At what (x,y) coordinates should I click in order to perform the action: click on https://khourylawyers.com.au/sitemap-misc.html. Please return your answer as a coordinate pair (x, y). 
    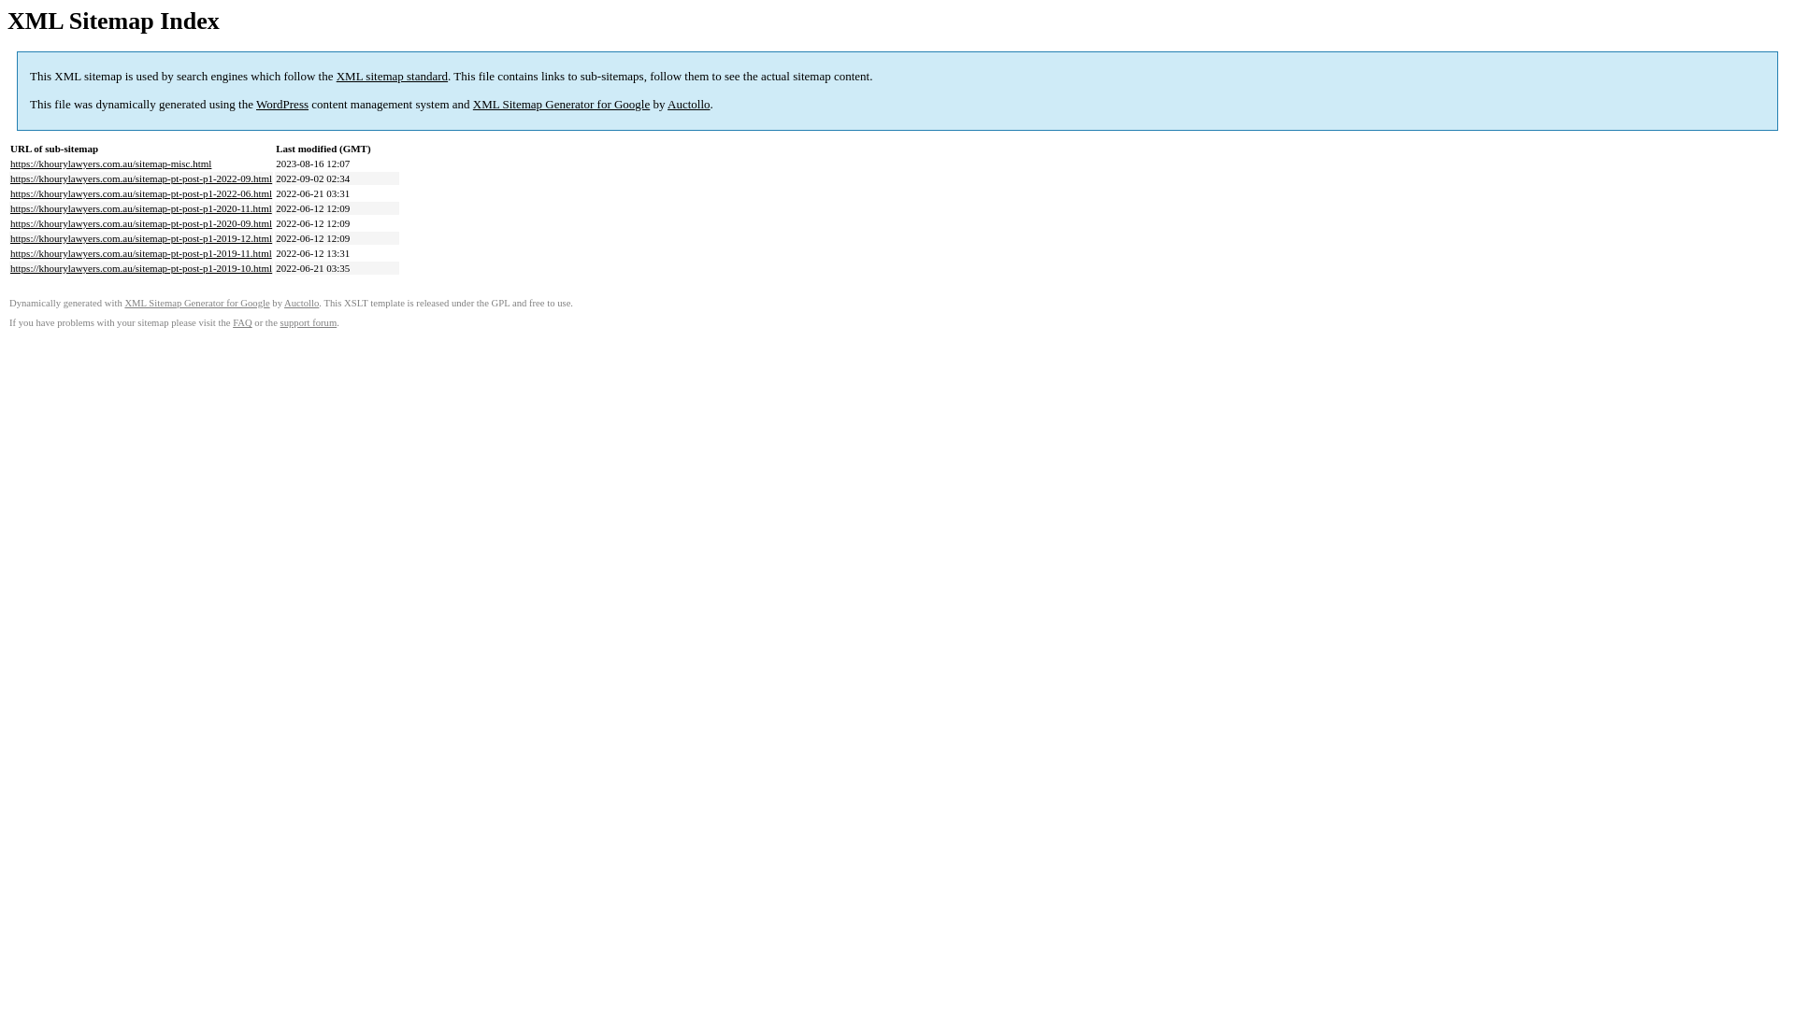
    Looking at the image, I should click on (110, 163).